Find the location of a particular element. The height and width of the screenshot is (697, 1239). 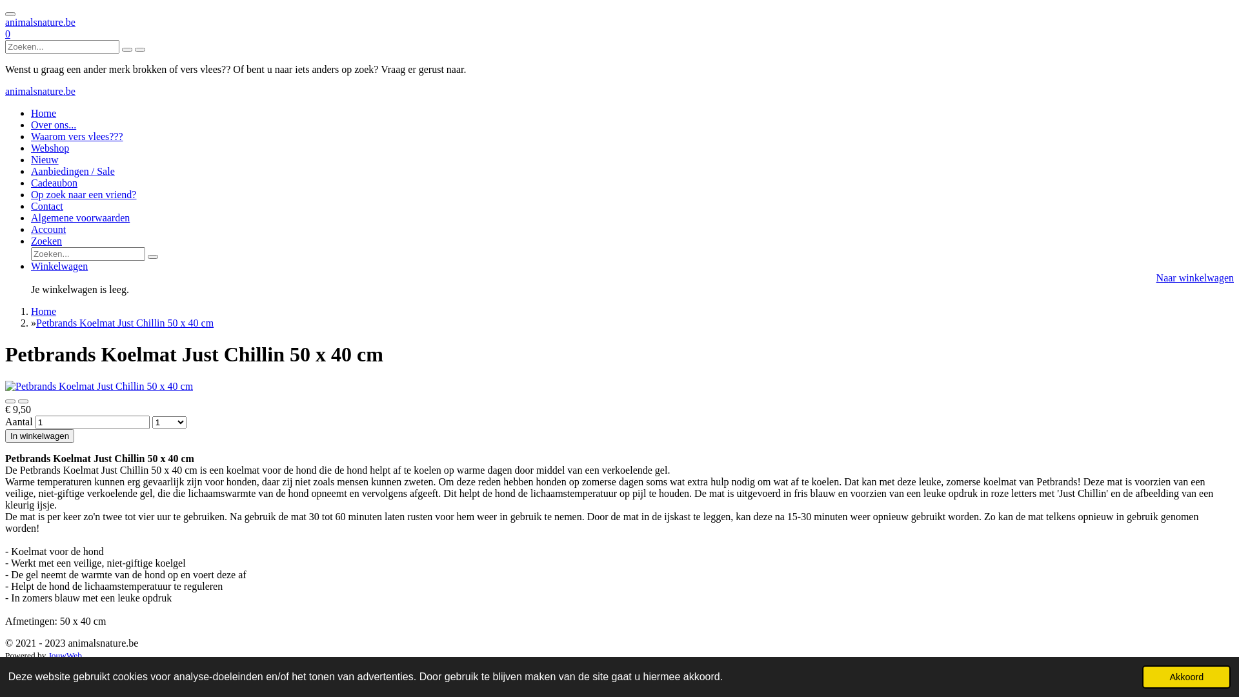

Home is located at coordinates (44, 114).